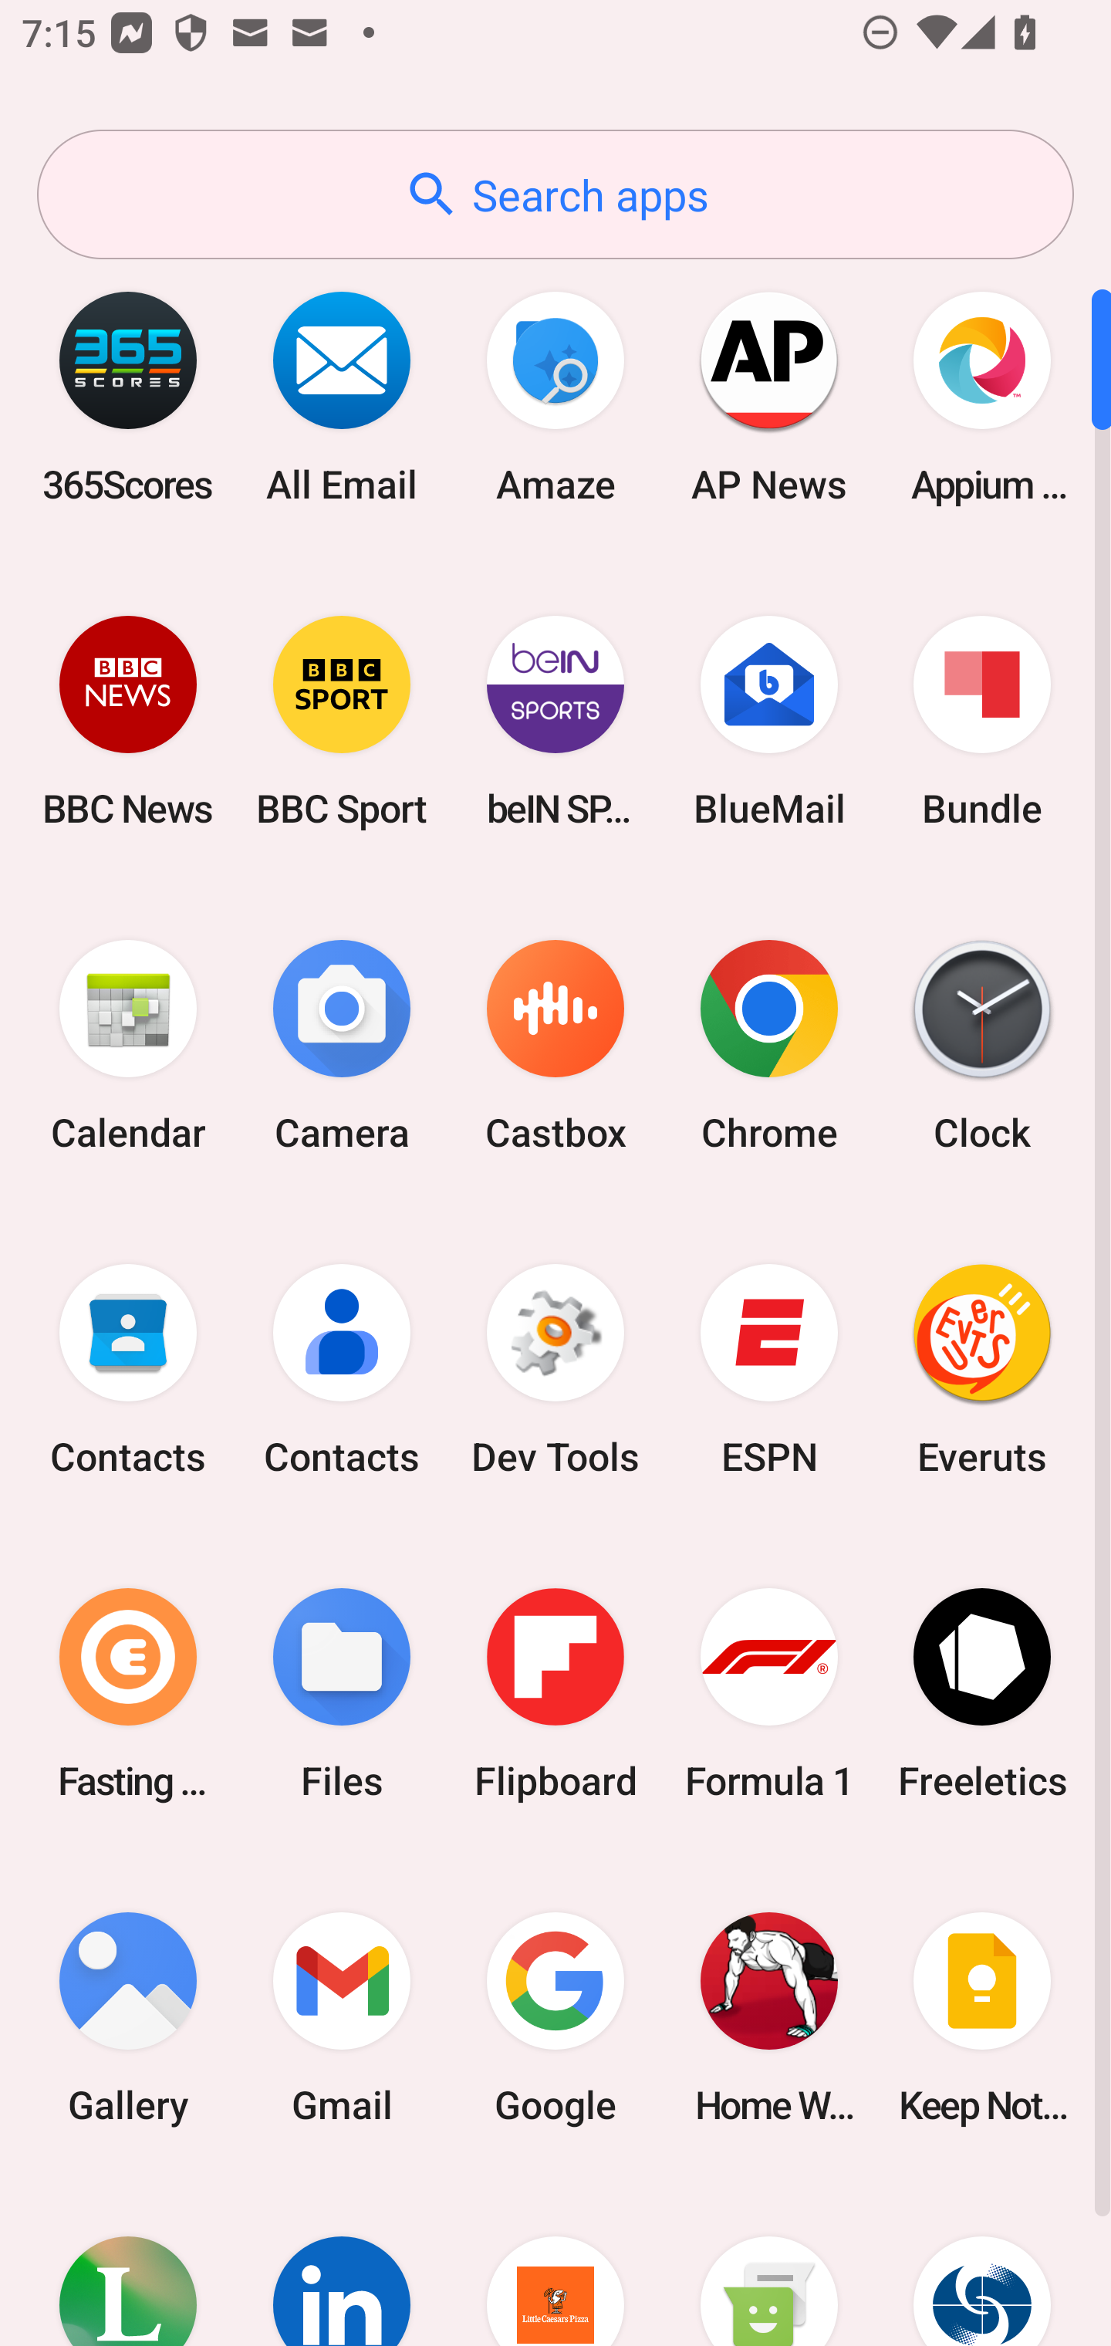 This screenshot has height=2346, width=1111. I want to click on BBC News, so click(128, 721).